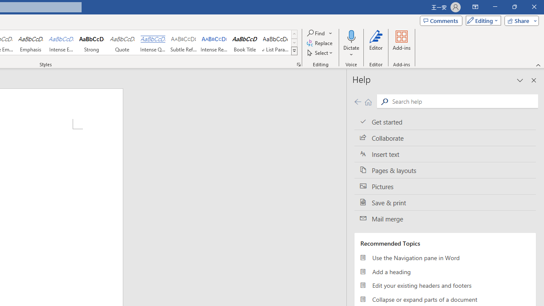 Image resolution: width=544 pixels, height=306 pixels. Describe the element at coordinates (368, 101) in the screenshot. I see `Home` at that location.